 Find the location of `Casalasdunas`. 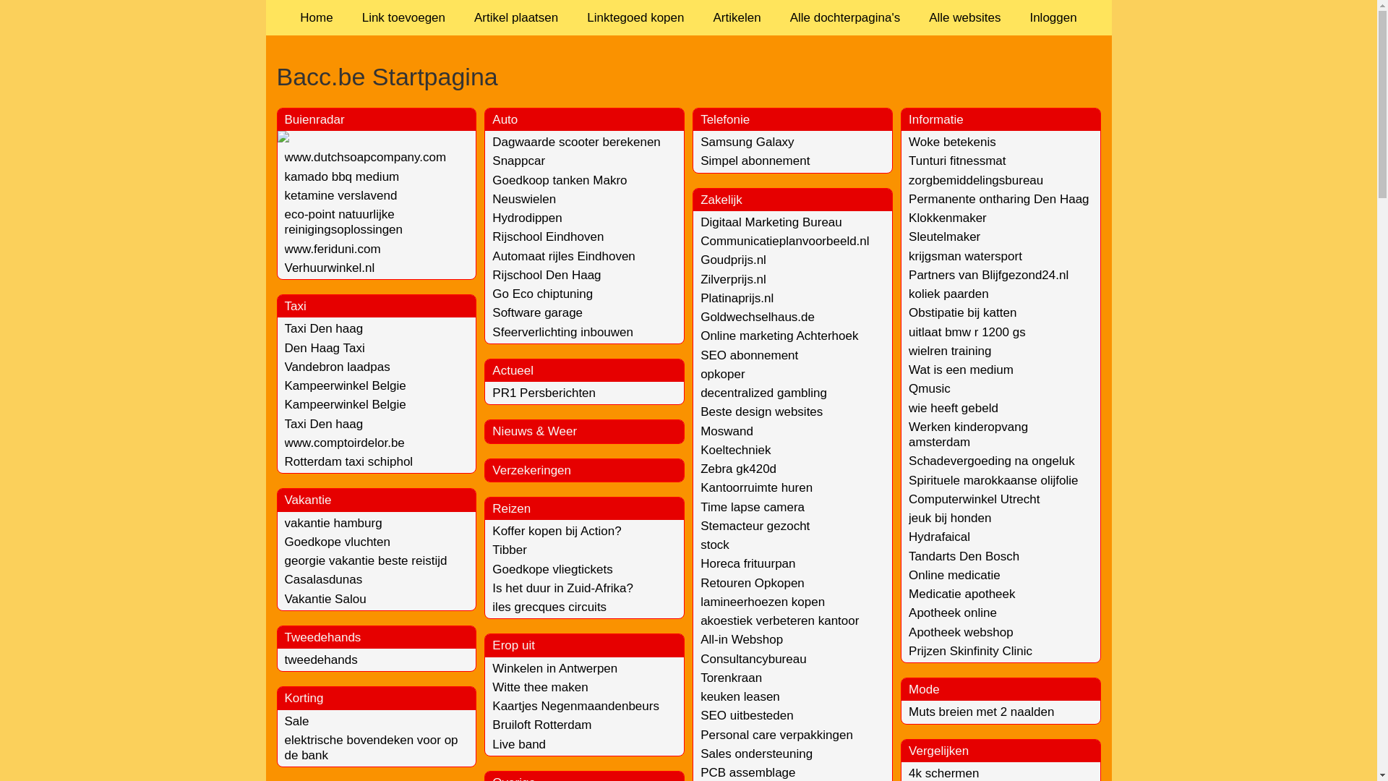

Casalasdunas is located at coordinates (324, 580).